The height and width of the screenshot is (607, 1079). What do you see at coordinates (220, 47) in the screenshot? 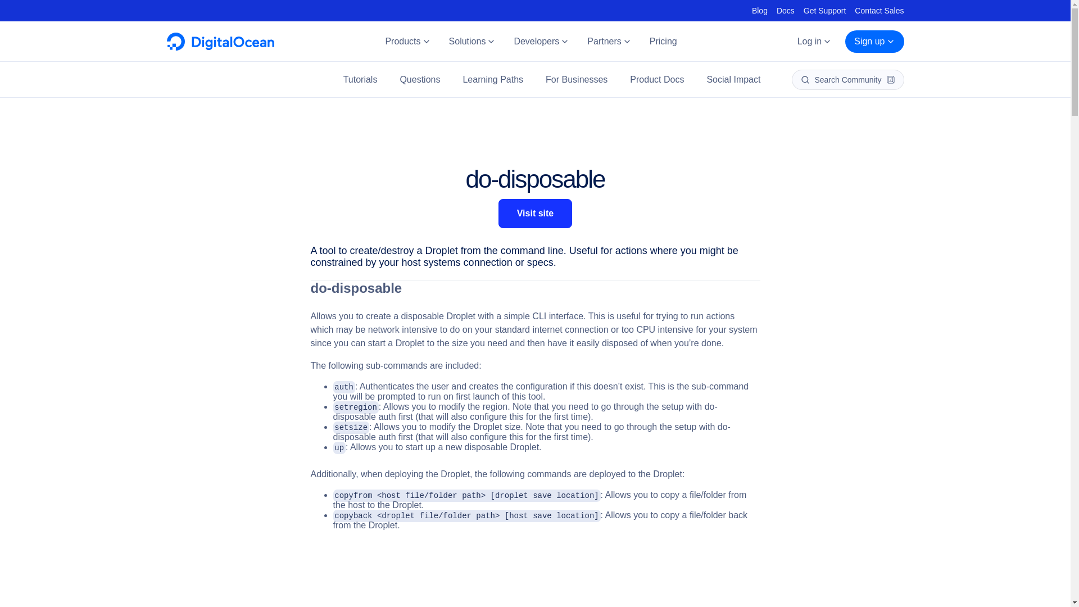
I see `DigitalOcean` at bounding box center [220, 47].